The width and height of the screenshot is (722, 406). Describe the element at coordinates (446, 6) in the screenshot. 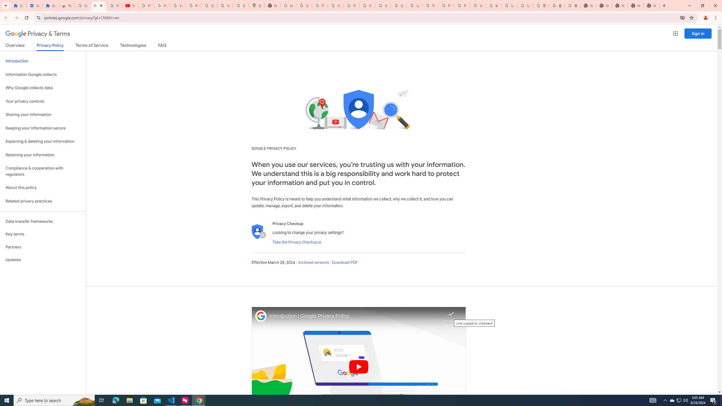

I see `Privacy Help Center - Policies Help` at that location.